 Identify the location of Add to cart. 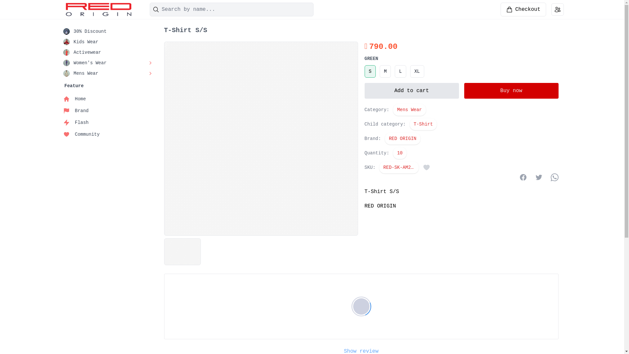
(411, 91).